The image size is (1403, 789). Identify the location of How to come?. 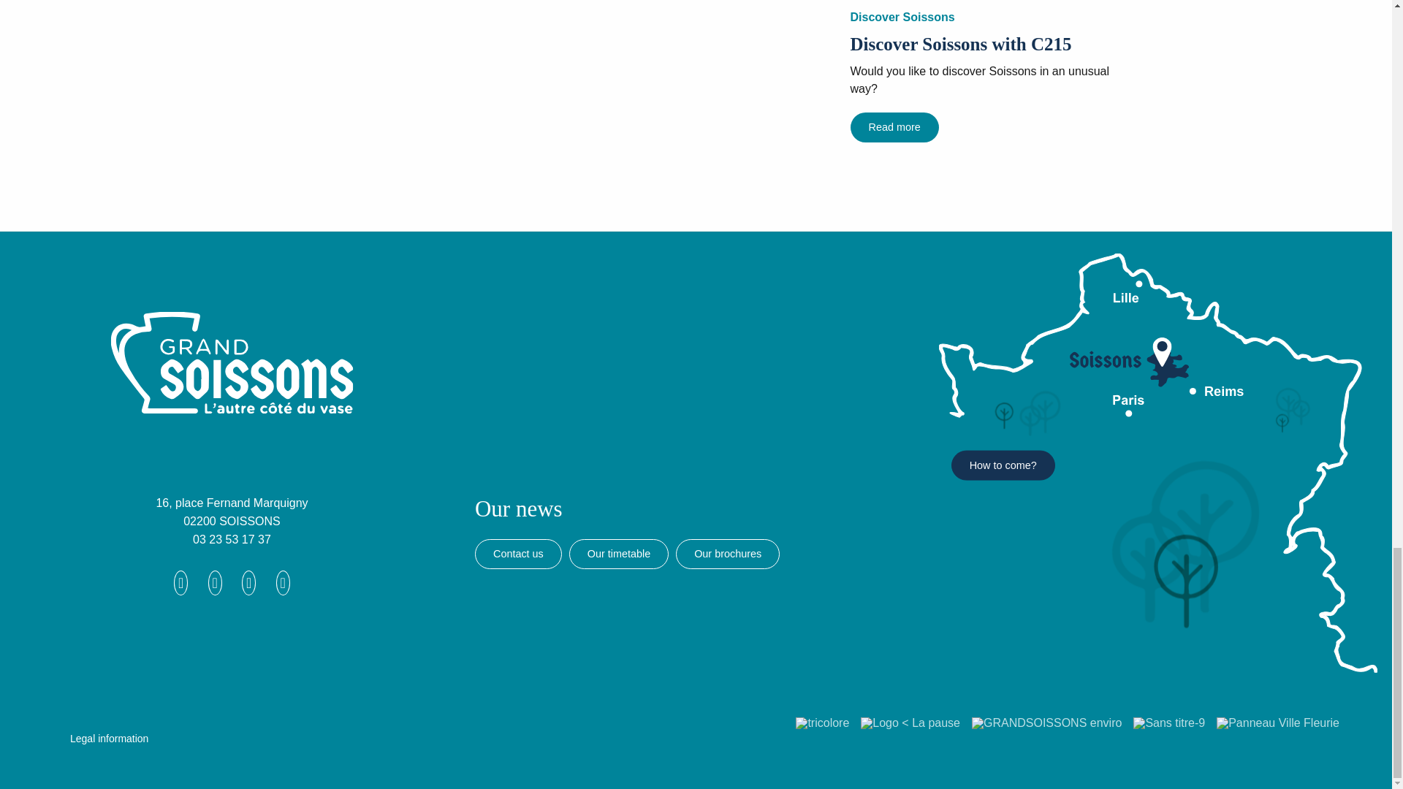
(1003, 465).